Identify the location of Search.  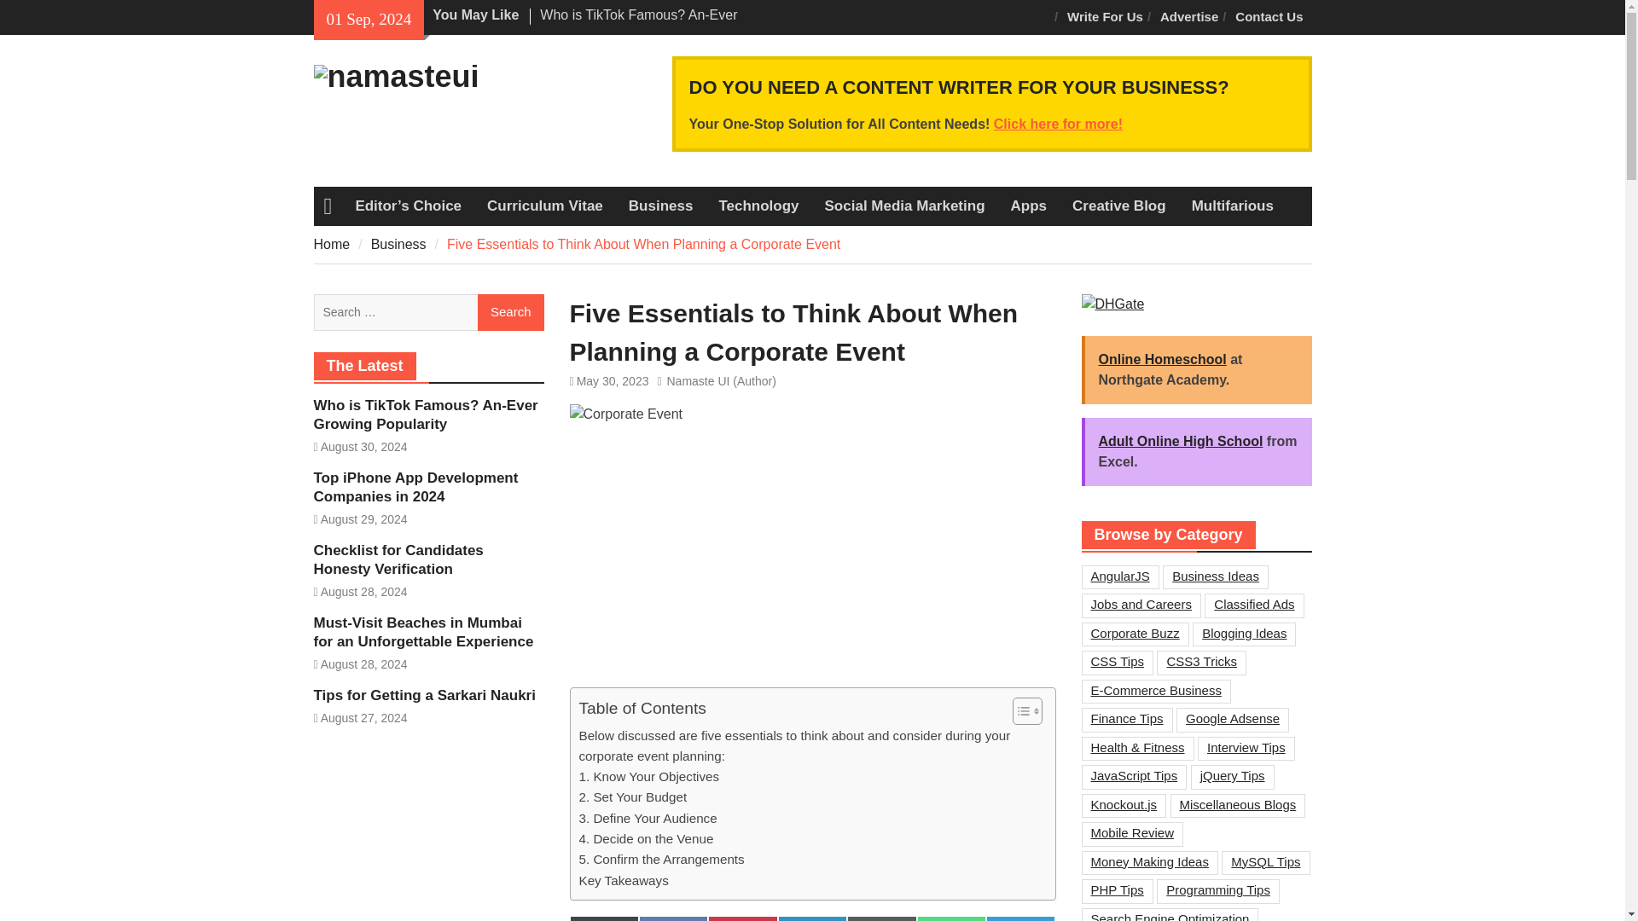
(510, 312).